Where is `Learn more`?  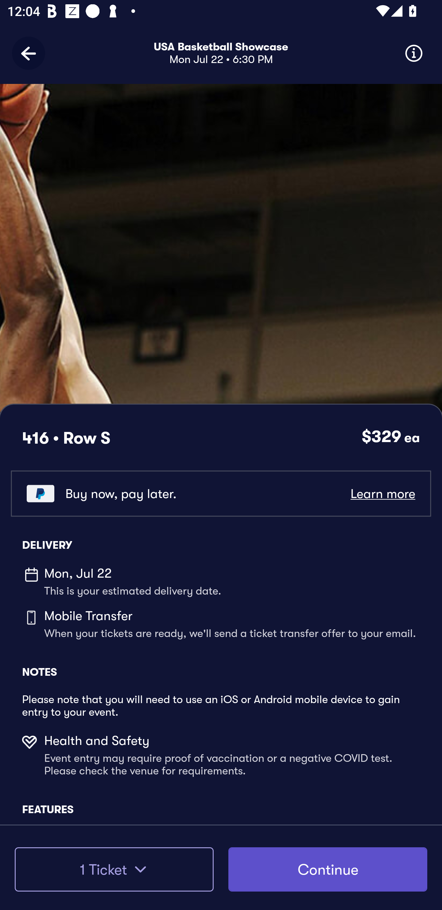
Learn more is located at coordinates (382, 493).